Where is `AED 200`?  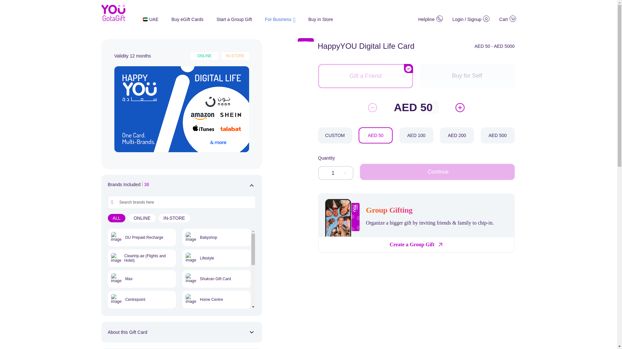
AED 200 is located at coordinates (457, 135).